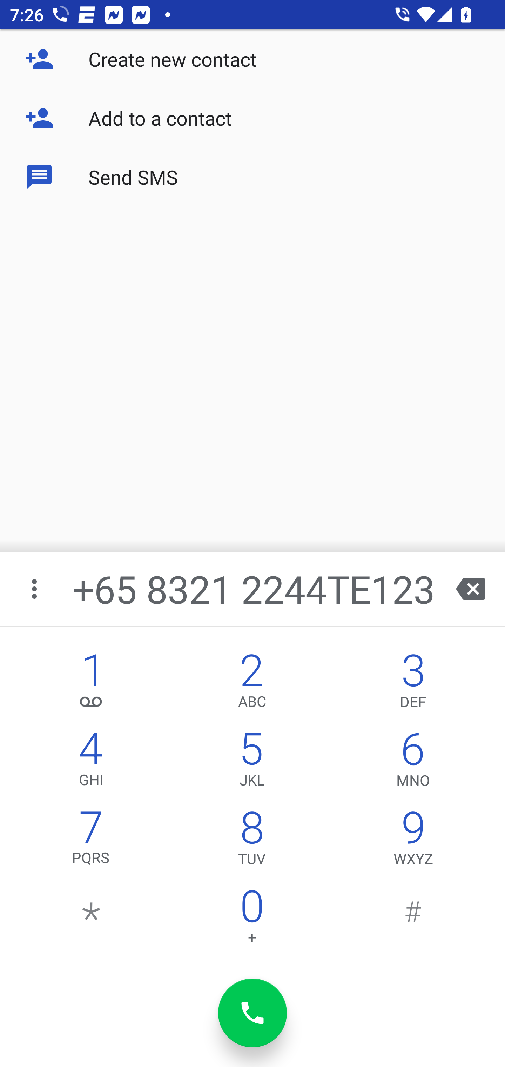 This screenshot has height=1067, width=505. I want to click on 9,WXYZ 9 WXYZ, so click(413, 841).